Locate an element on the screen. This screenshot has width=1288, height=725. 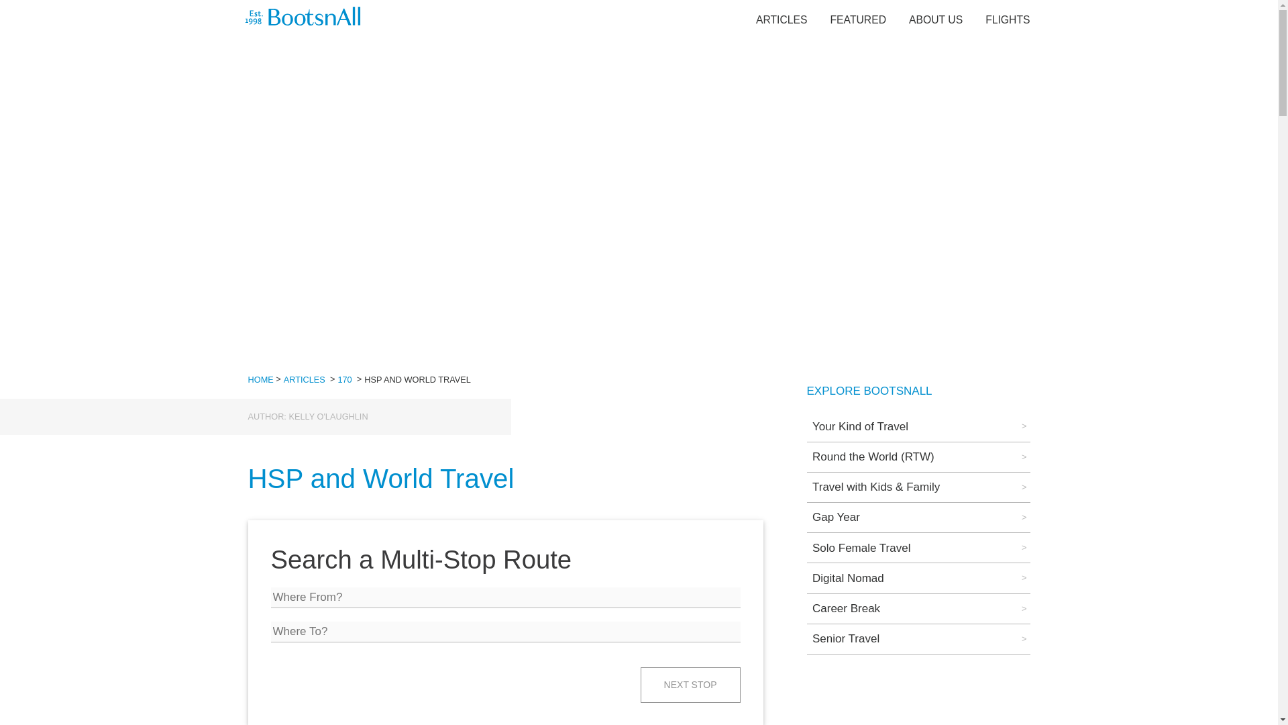
NEXT STOP is located at coordinates (690, 685).